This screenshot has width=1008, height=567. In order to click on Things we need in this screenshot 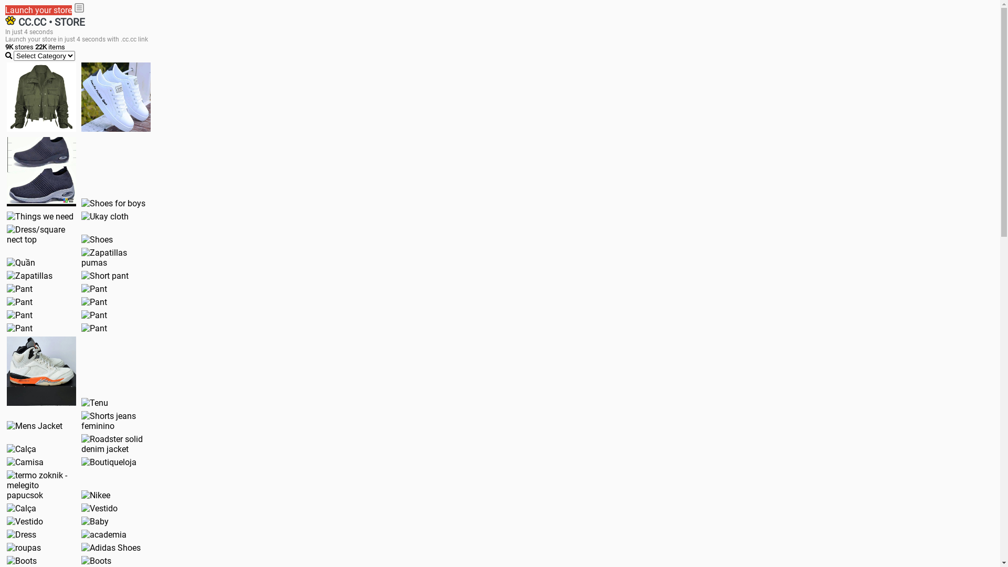, I will do `click(40, 216)`.